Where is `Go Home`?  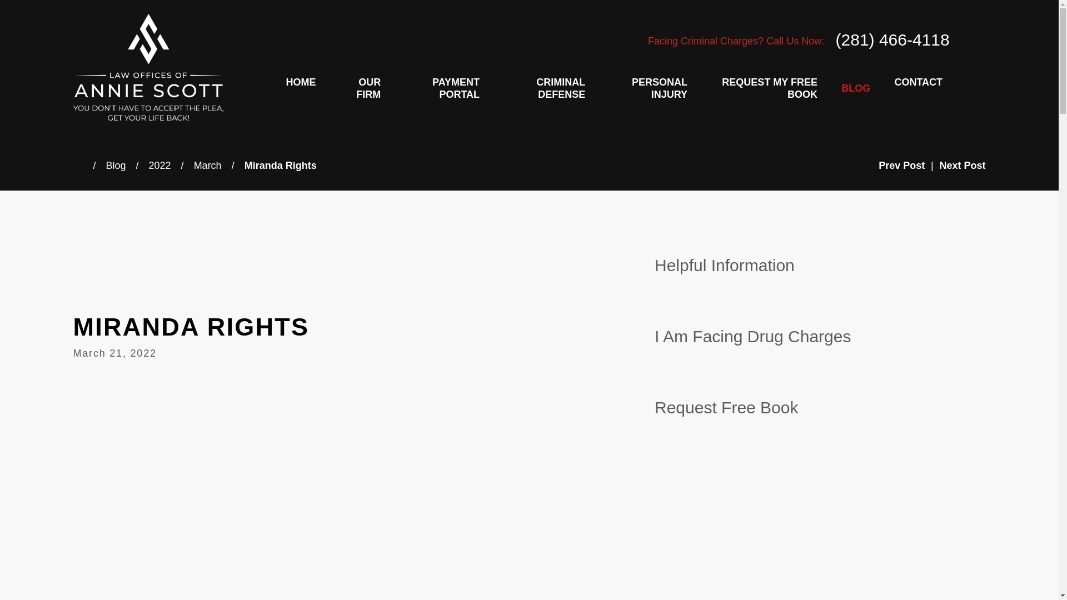
Go Home is located at coordinates (83, 166).